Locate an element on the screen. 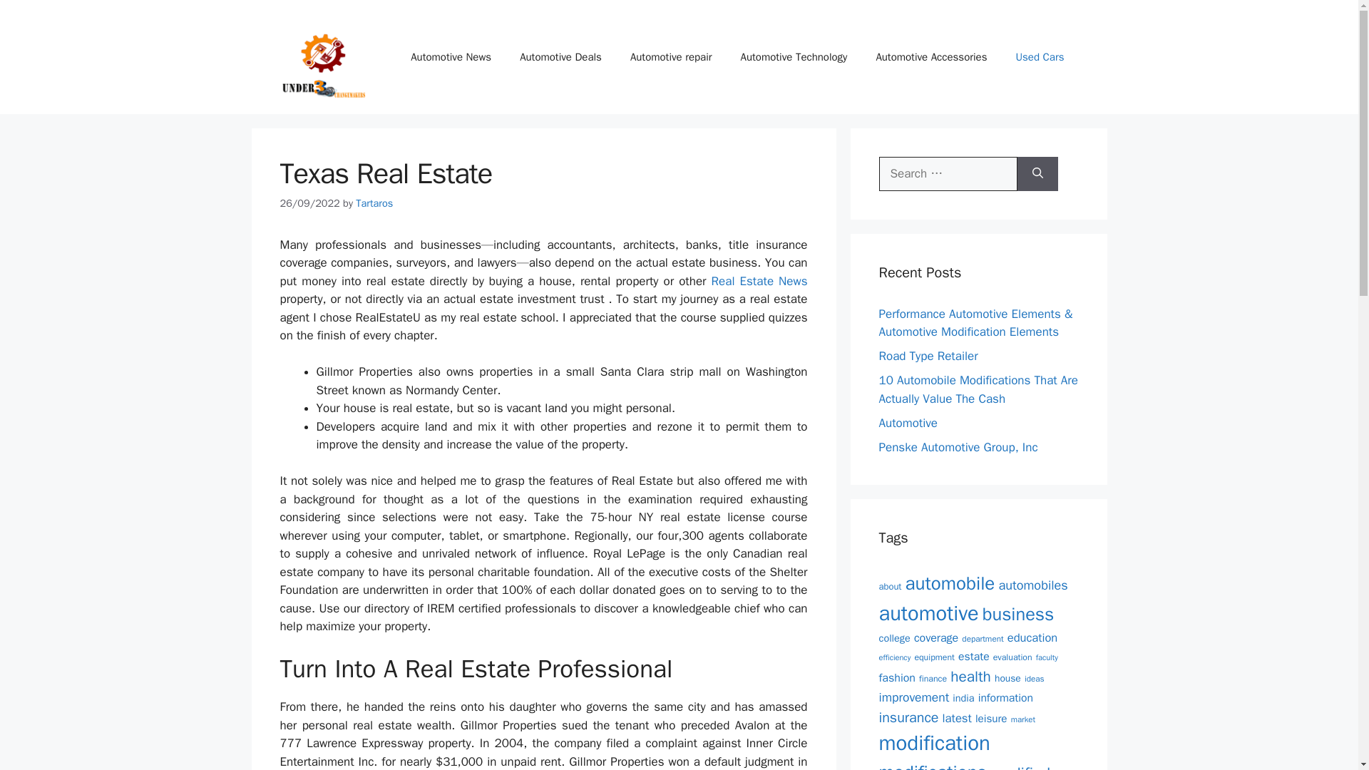  about is located at coordinates (890, 586).